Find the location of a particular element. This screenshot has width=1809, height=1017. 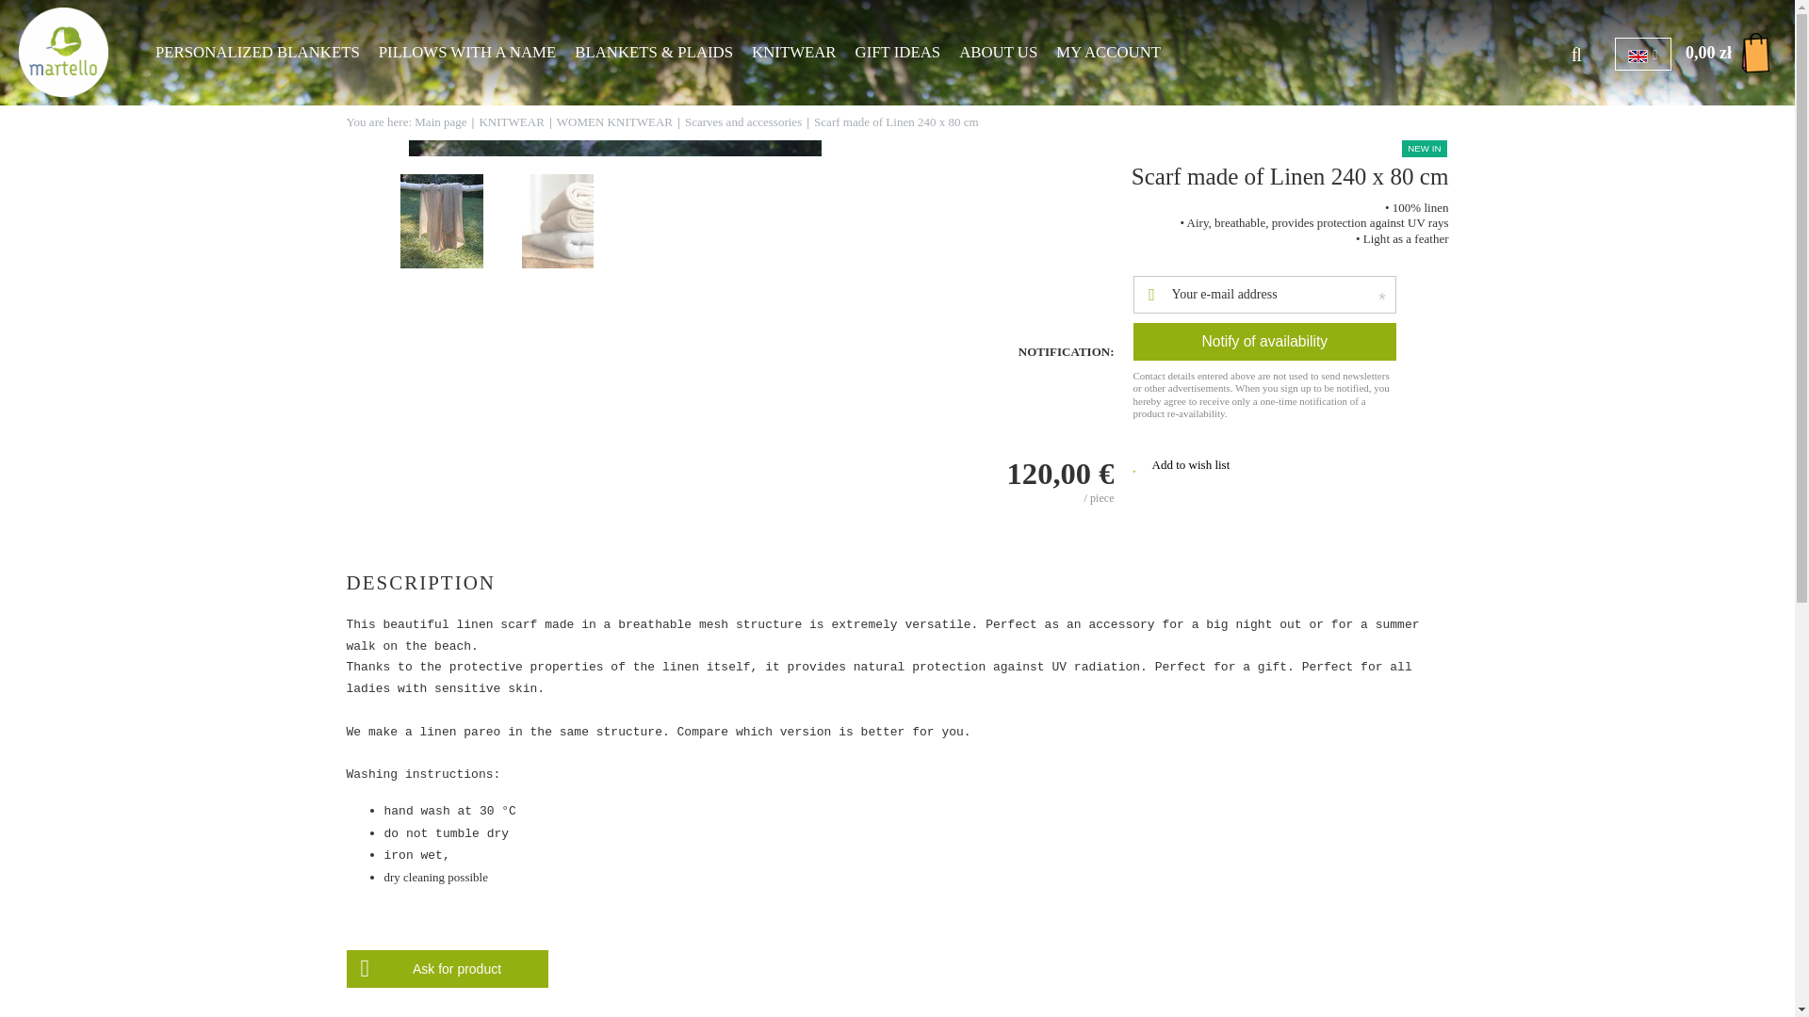

GIFT IDEAS is located at coordinates (899, 52).